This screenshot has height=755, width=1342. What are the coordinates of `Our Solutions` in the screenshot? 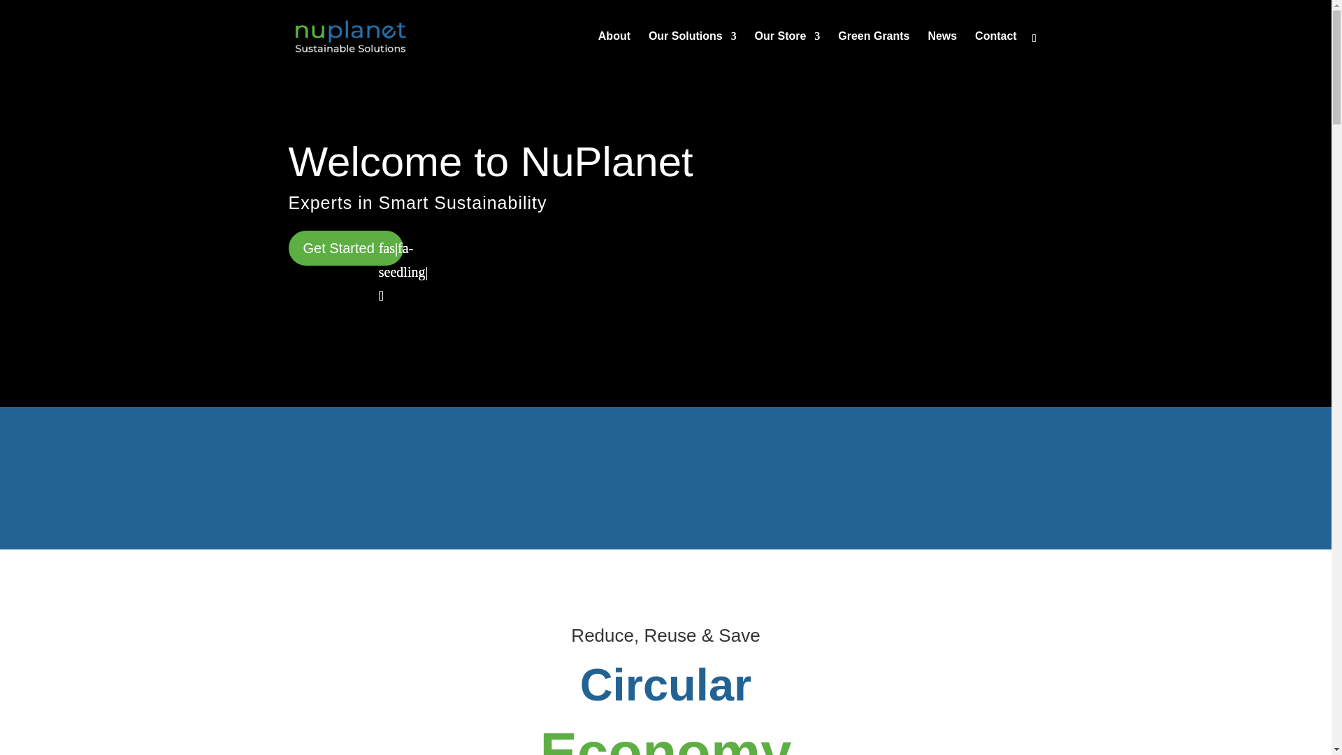 It's located at (692, 52).